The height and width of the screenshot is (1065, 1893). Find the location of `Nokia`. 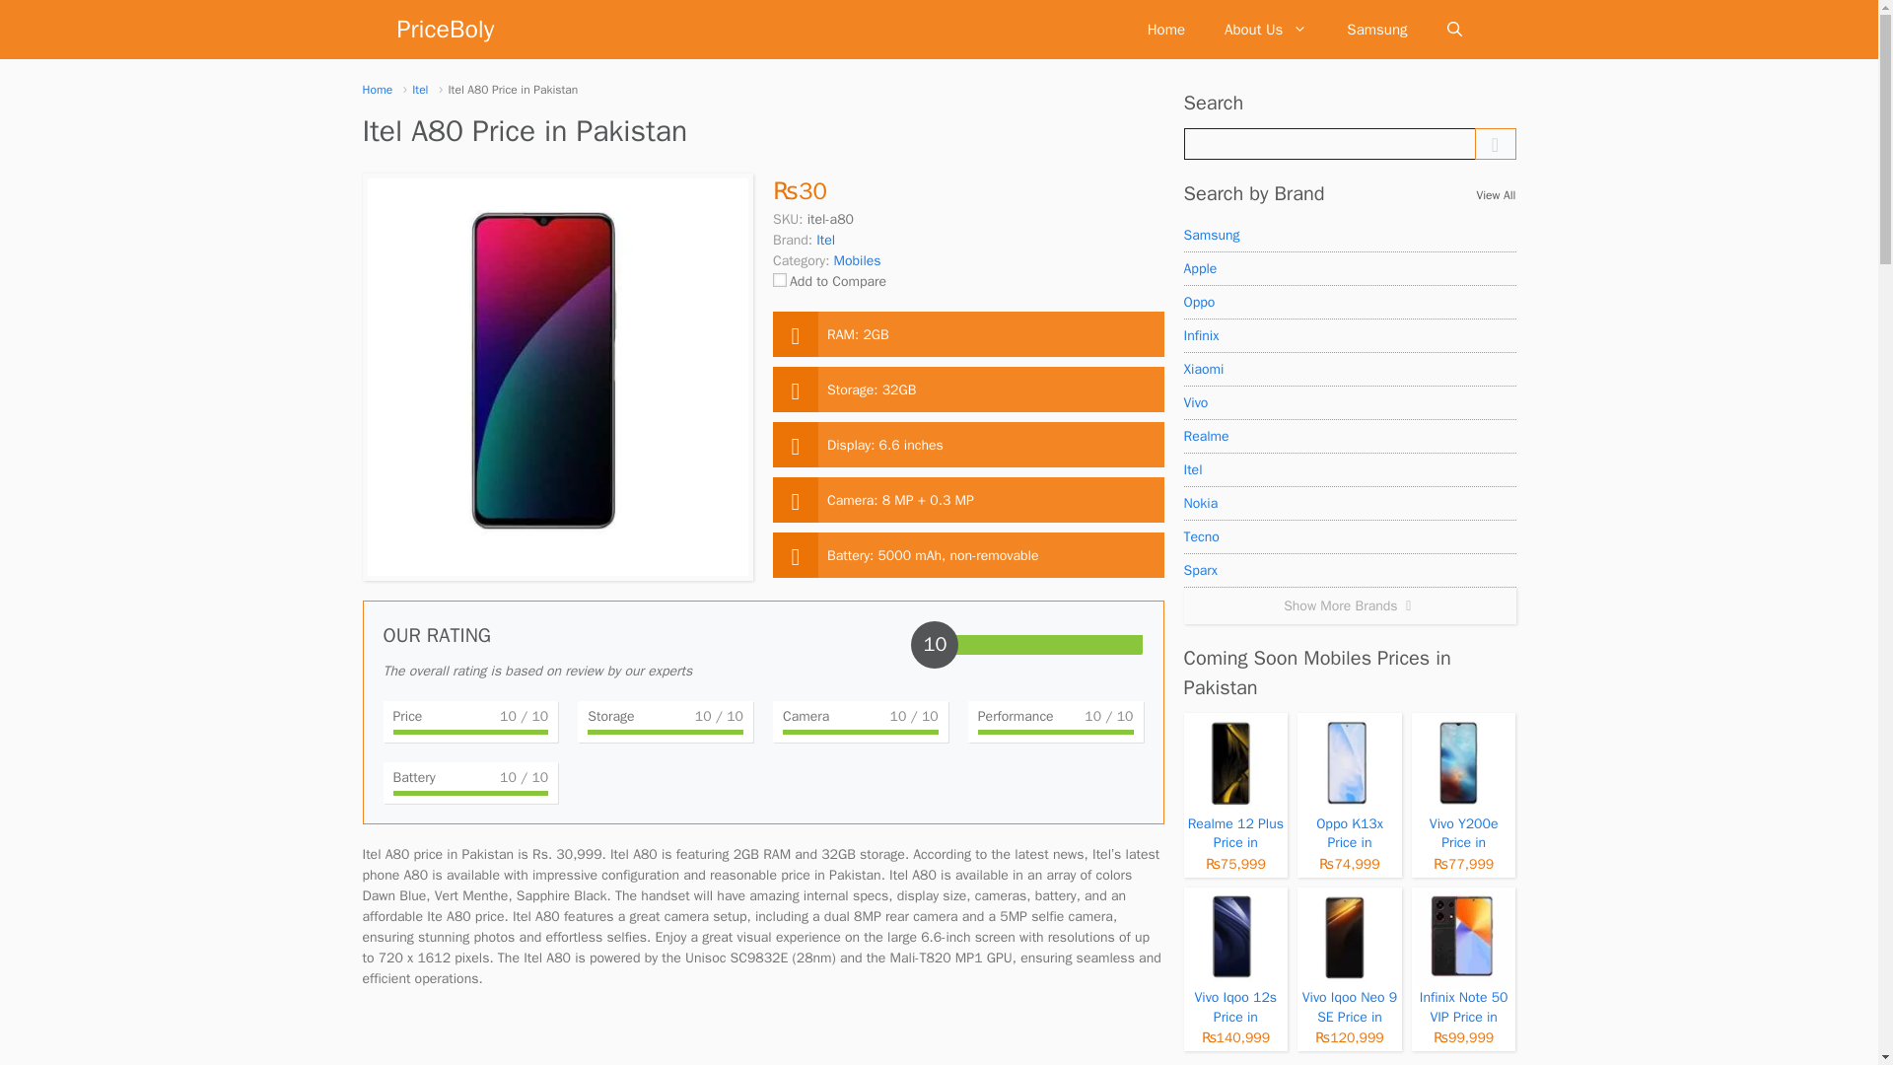

Nokia is located at coordinates (1349, 503).